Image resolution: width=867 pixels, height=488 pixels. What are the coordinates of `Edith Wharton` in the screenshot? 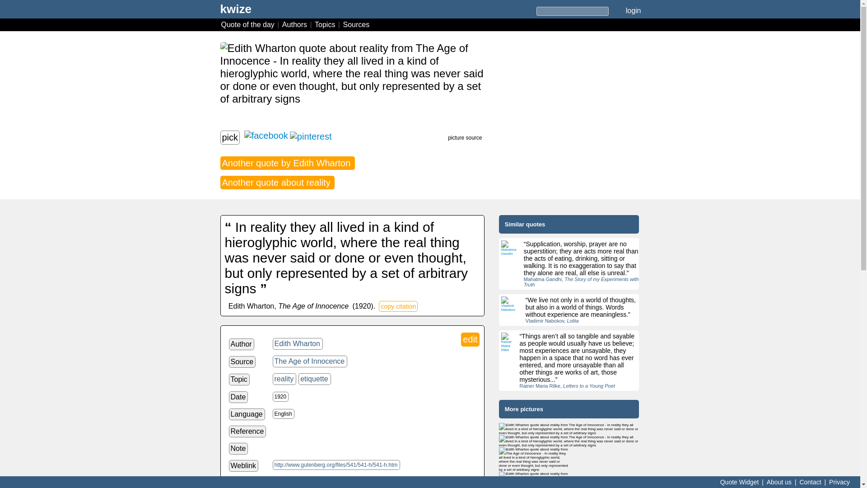 It's located at (298, 344).